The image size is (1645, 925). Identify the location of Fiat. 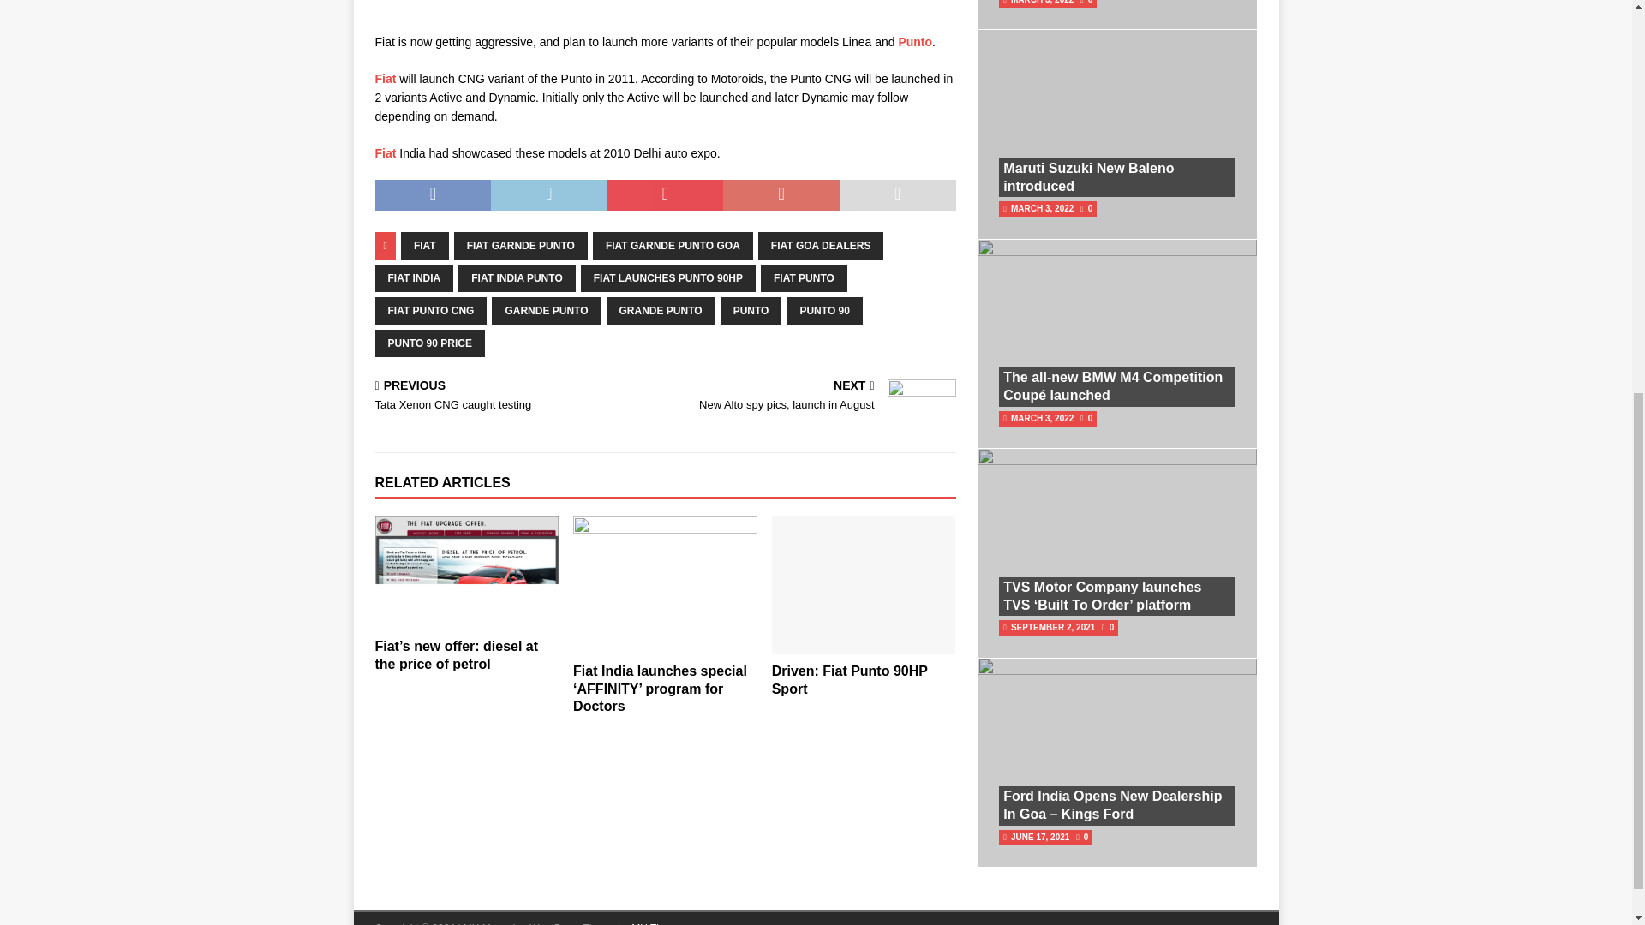
(386, 79).